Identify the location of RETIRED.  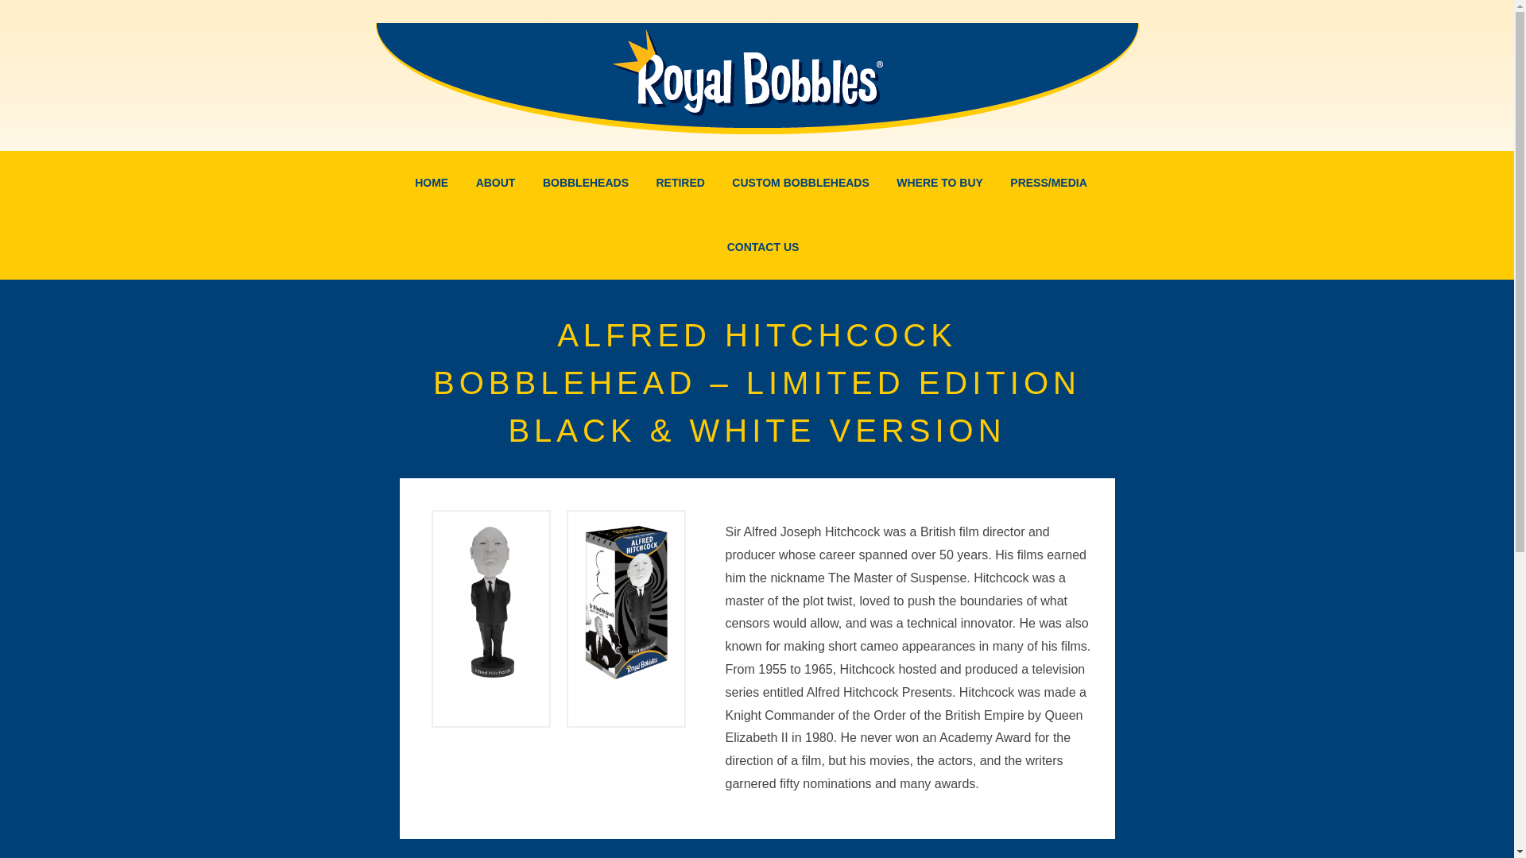
(680, 183).